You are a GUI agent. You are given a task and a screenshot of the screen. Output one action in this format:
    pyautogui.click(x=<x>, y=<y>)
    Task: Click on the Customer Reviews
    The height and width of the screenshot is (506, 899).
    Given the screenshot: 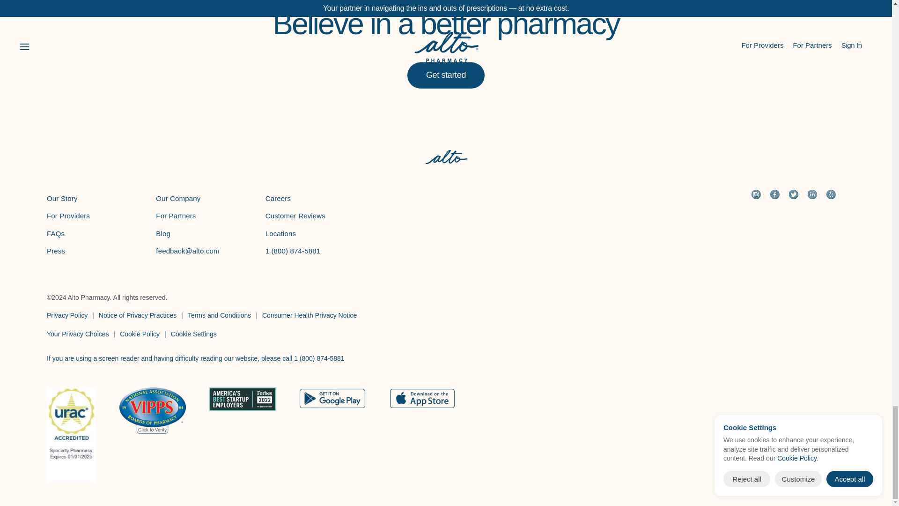 What is the action you would take?
    pyautogui.click(x=295, y=216)
    